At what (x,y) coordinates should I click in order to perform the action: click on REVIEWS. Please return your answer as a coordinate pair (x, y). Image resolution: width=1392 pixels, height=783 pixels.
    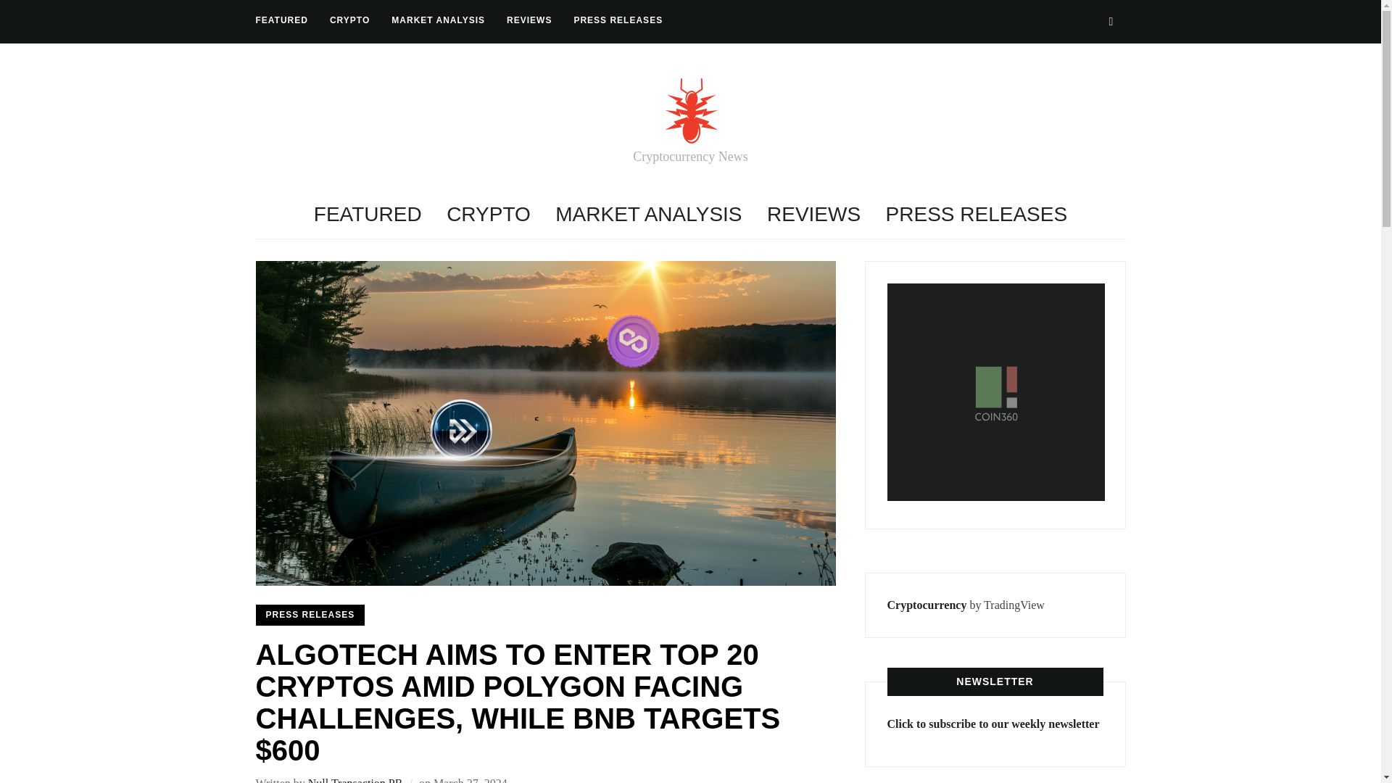
    Looking at the image, I should click on (813, 215).